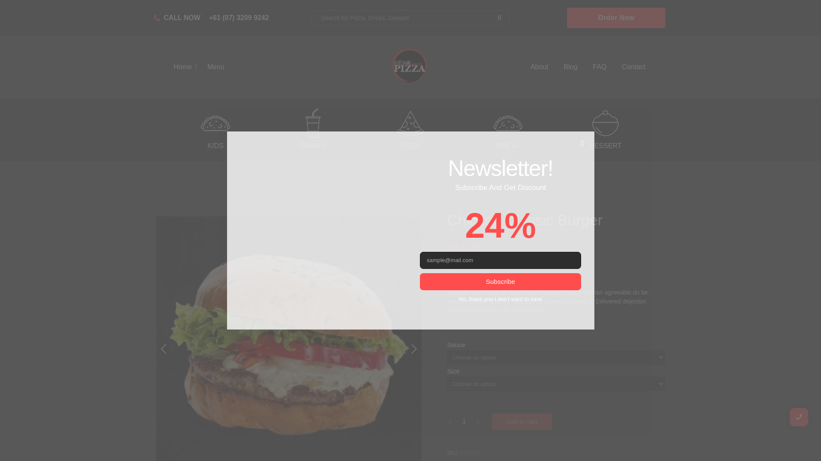 This screenshot has width=821, height=461. What do you see at coordinates (464, 421) in the screenshot?
I see `1` at bounding box center [464, 421].